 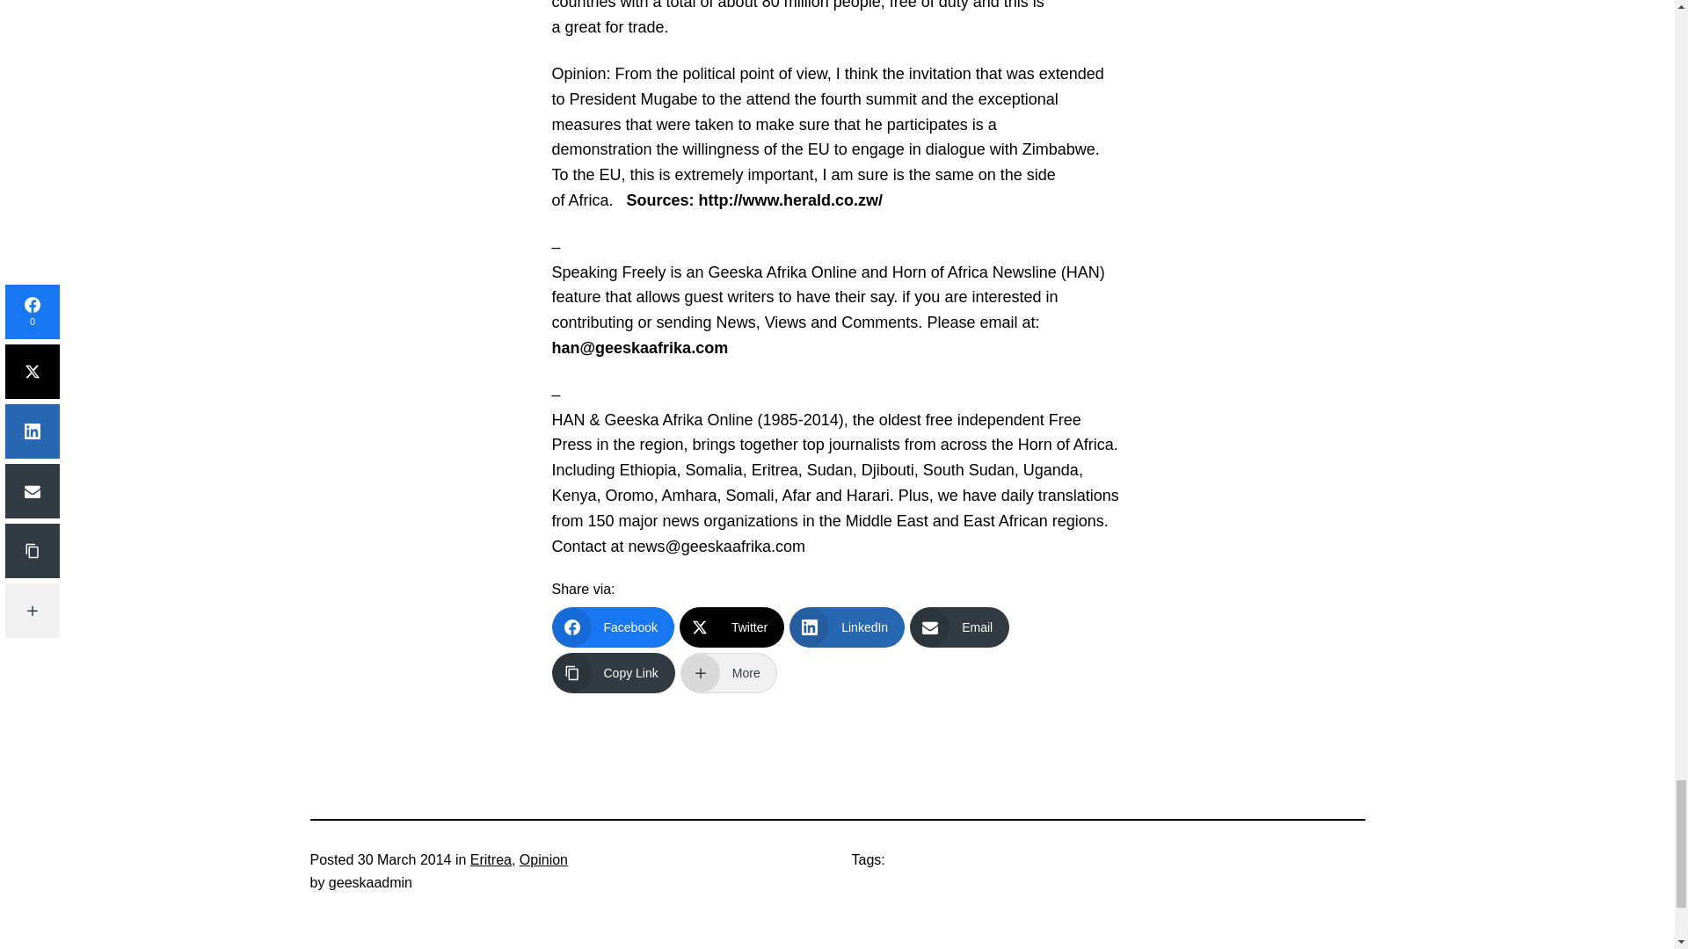 I want to click on Eritrea, so click(x=491, y=859).